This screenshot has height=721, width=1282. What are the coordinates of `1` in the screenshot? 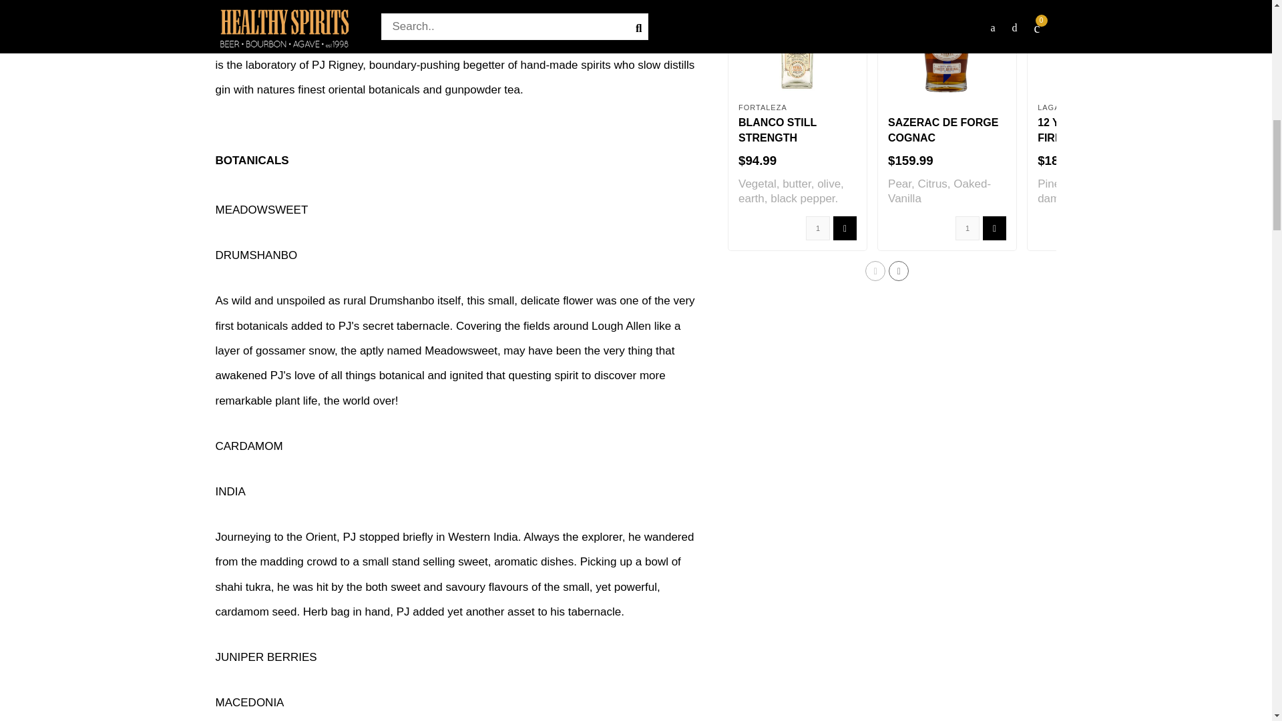 It's located at (817, 228).